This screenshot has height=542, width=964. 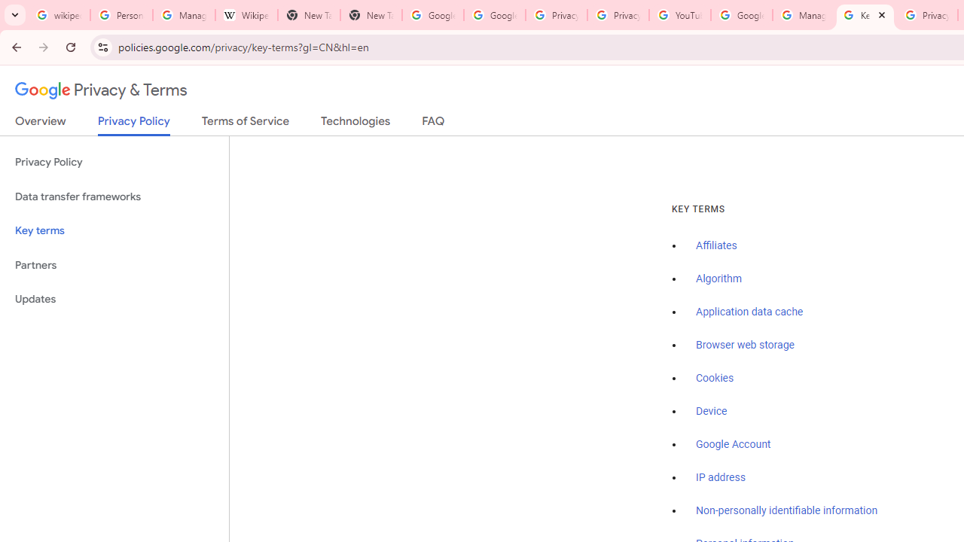 What do you see at coordinates (122, 15) in the screenshot?
I see `Personalization & Google Search results - Google Search Help` at bounding box center [122, 15].